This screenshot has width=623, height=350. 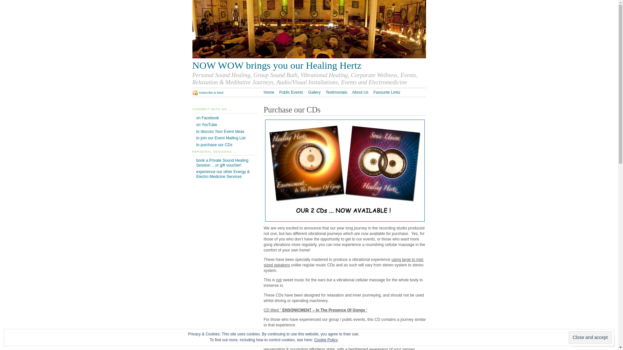 What do you see at coordinates (221, 138) in the screenshot?
I see `to join our Event Mailing List` at bounding box center [221, 138].